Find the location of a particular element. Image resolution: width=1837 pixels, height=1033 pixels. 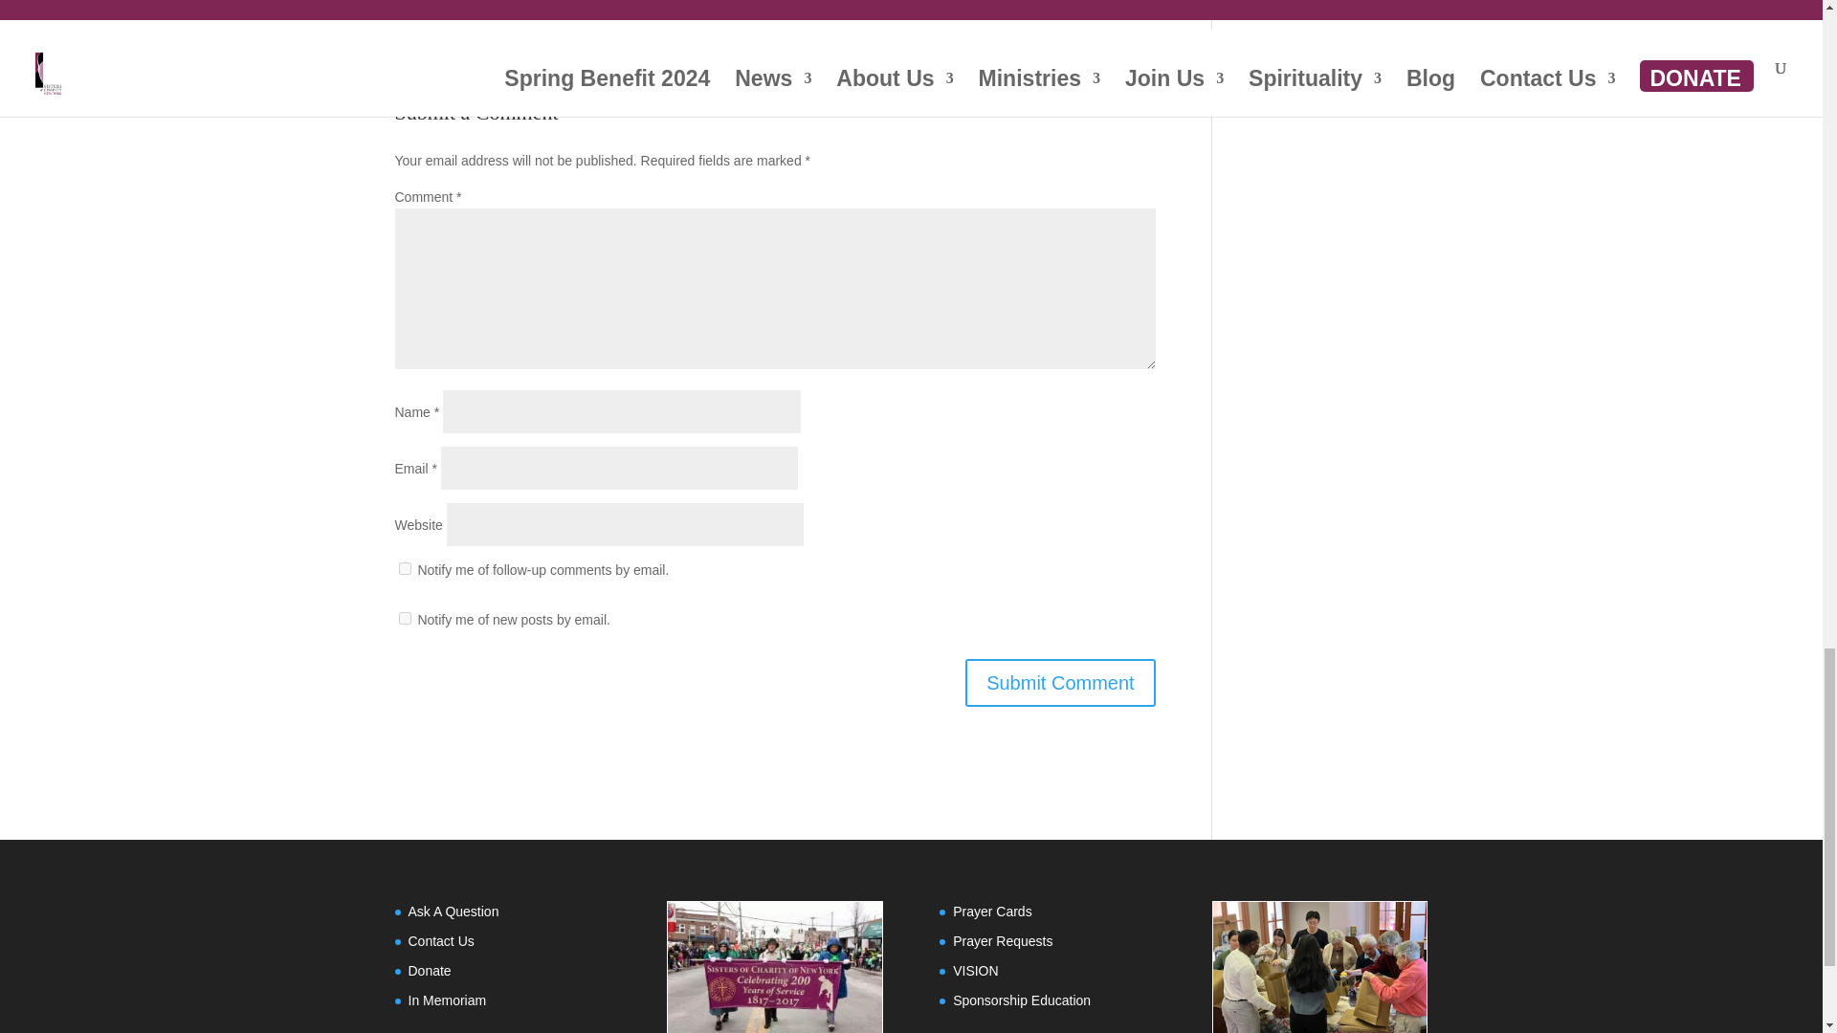

subscribe is located at coordinates (404, 618).